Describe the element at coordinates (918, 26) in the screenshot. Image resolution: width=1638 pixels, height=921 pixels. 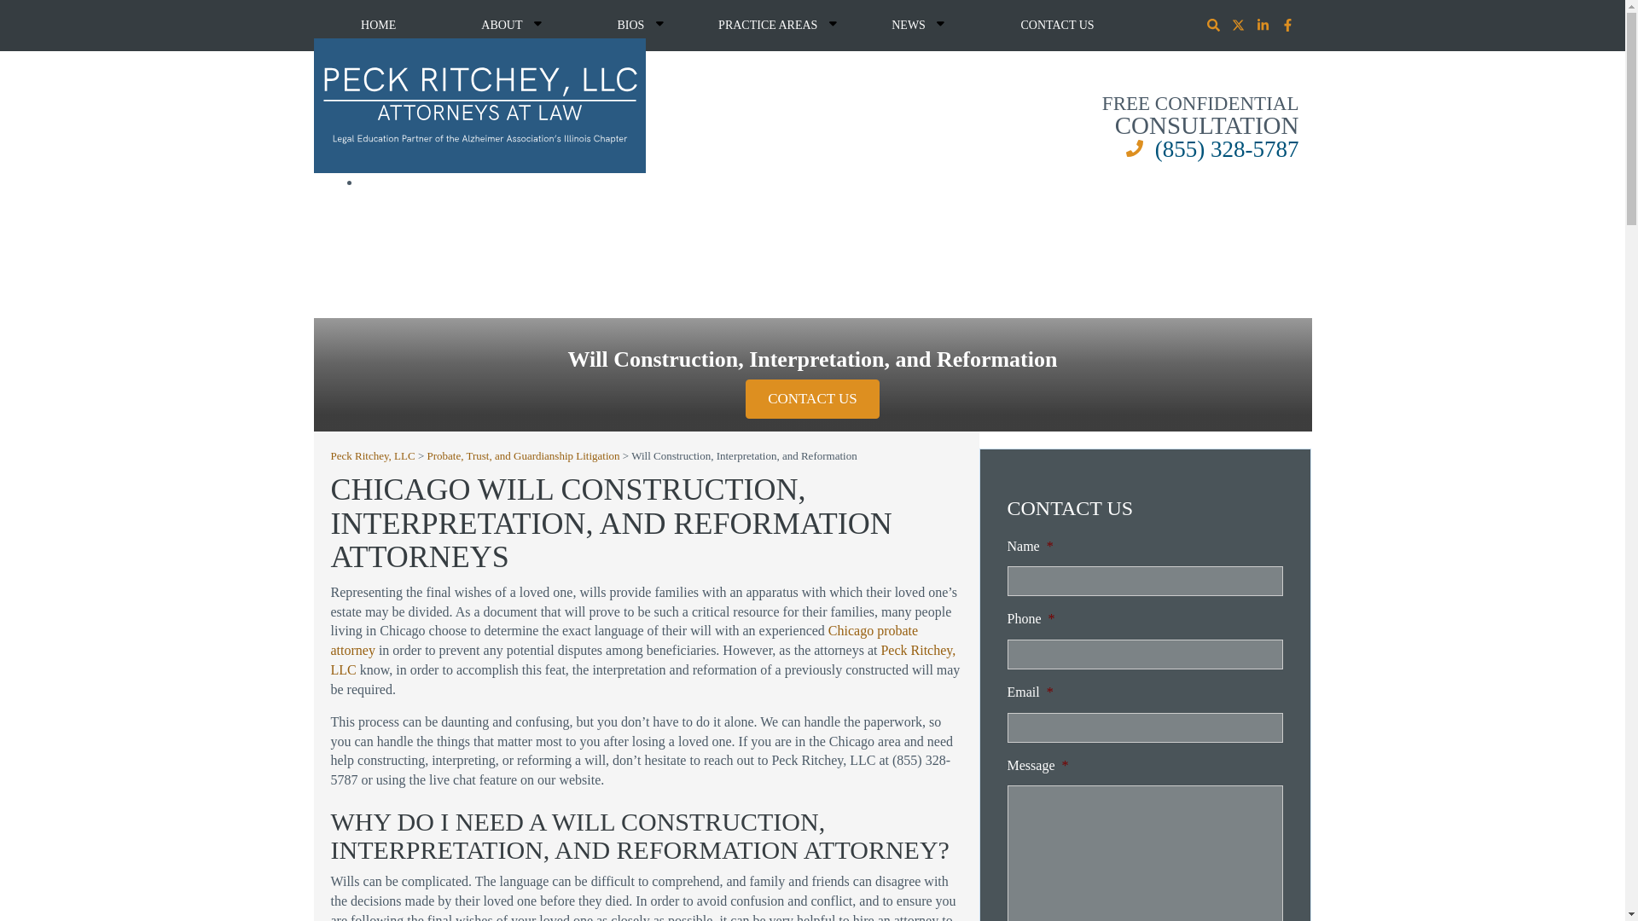
I see `NEWS` at that location.